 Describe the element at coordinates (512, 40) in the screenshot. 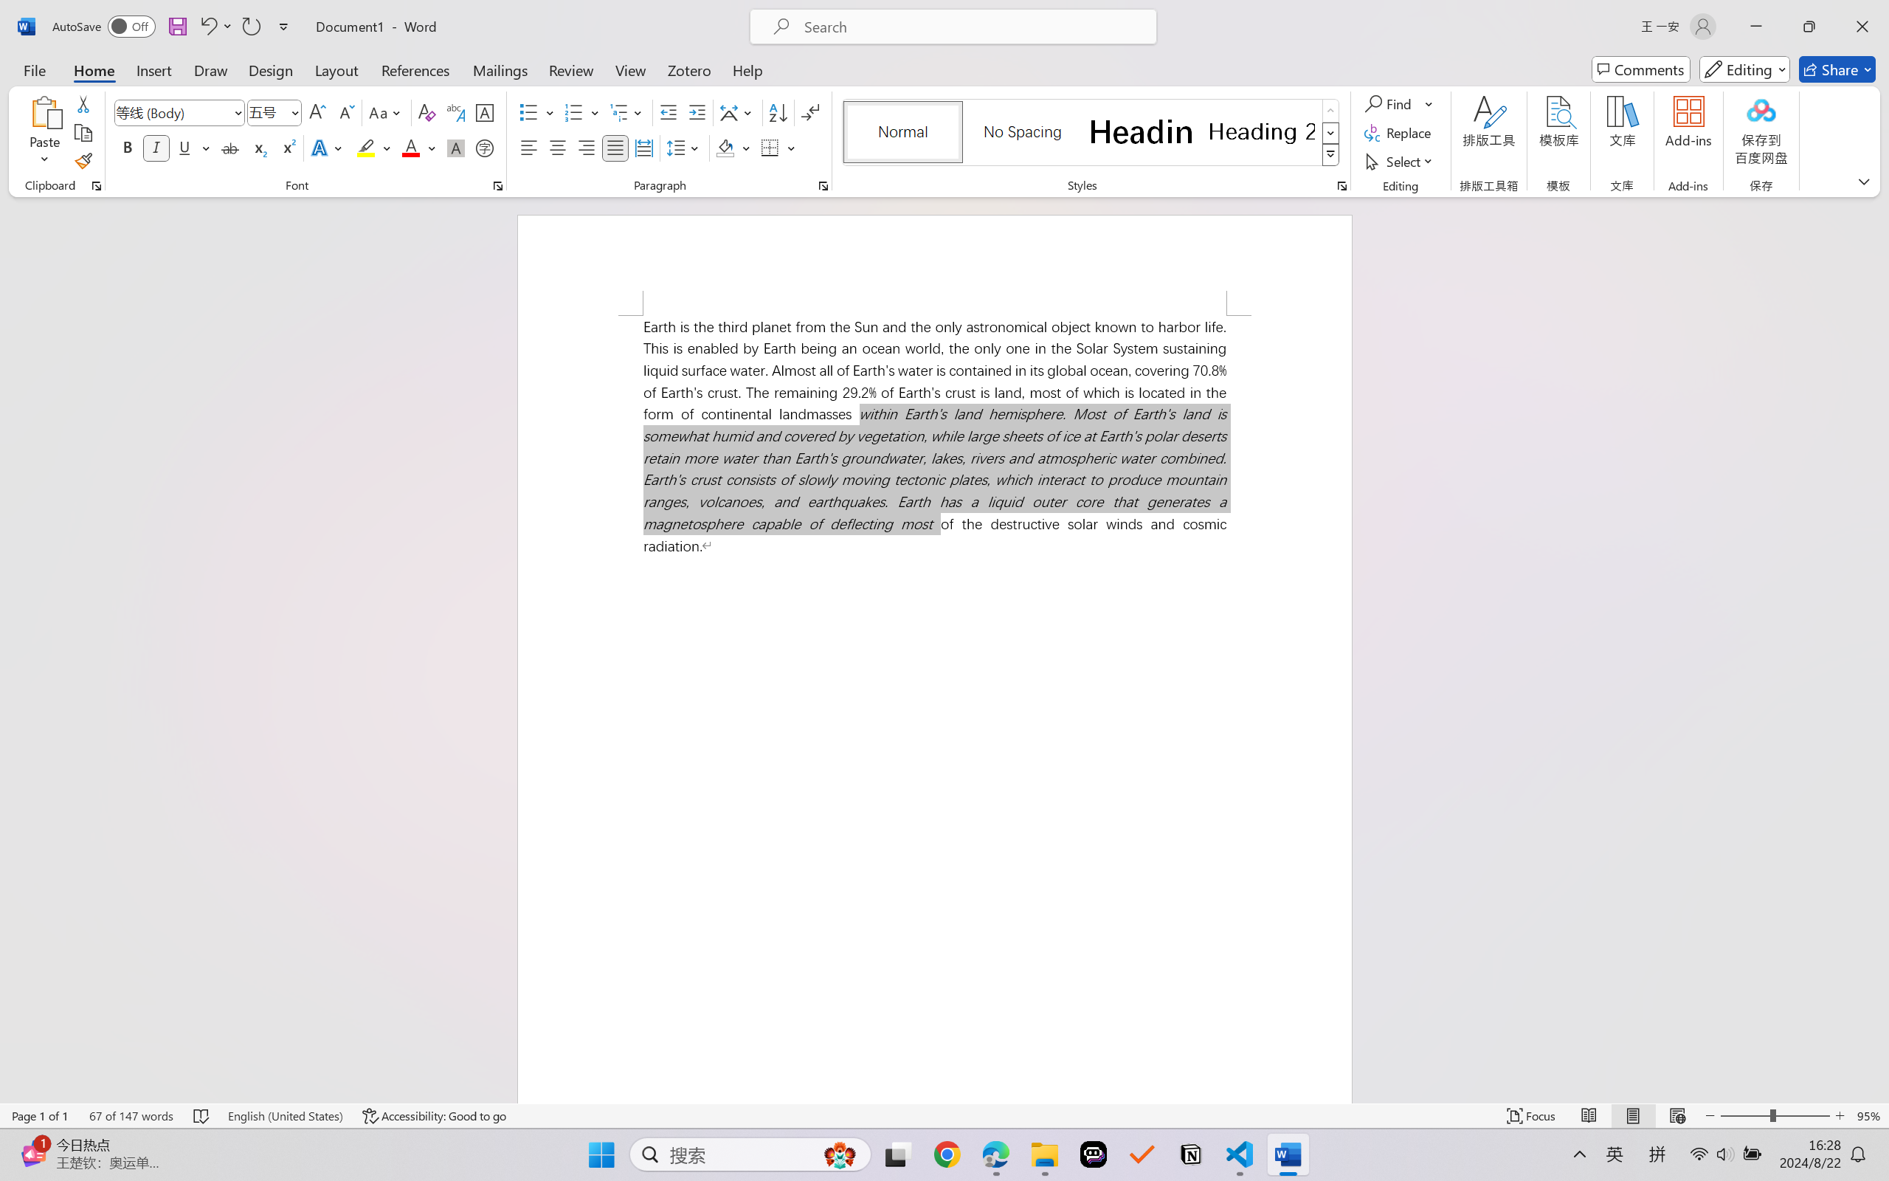

I see `View` at that location.